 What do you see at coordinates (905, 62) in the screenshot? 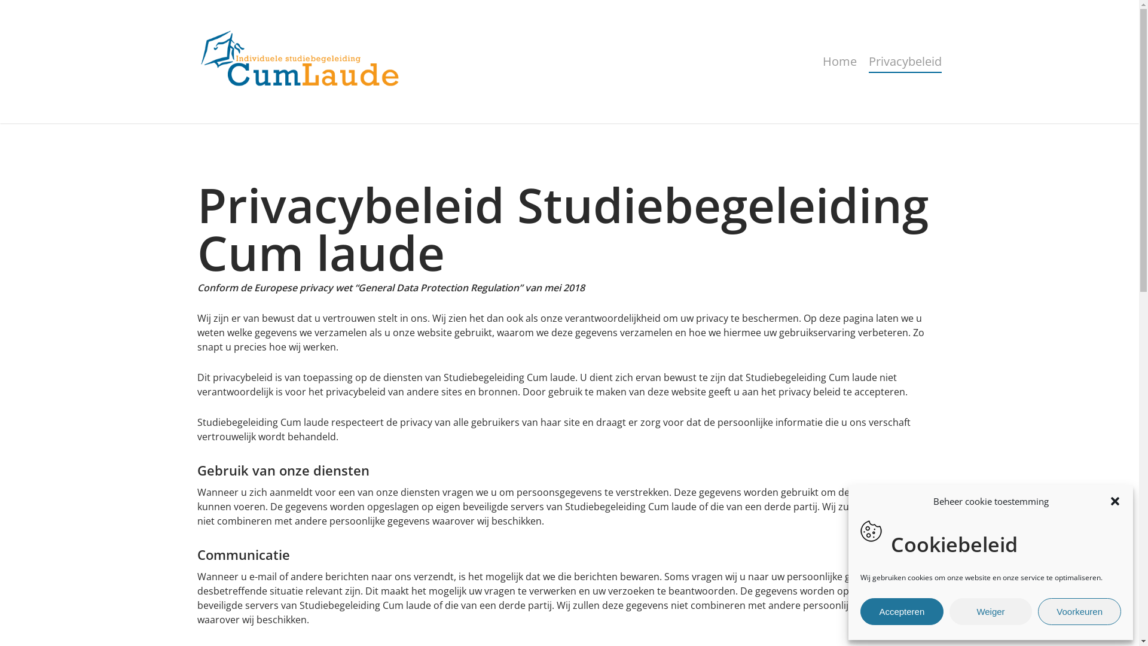
I see `Privacybeleid` at bounding box center [905, 62].